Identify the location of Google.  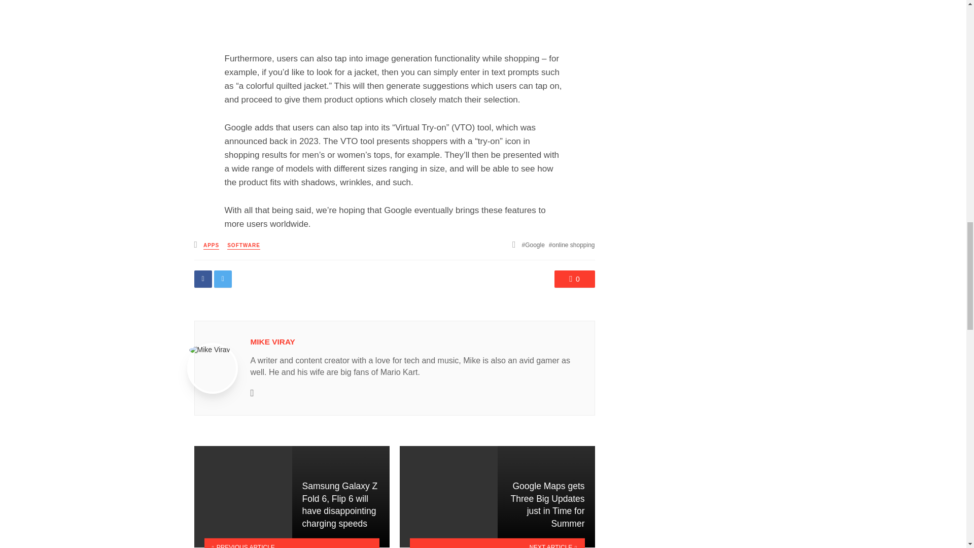
(533, 245).